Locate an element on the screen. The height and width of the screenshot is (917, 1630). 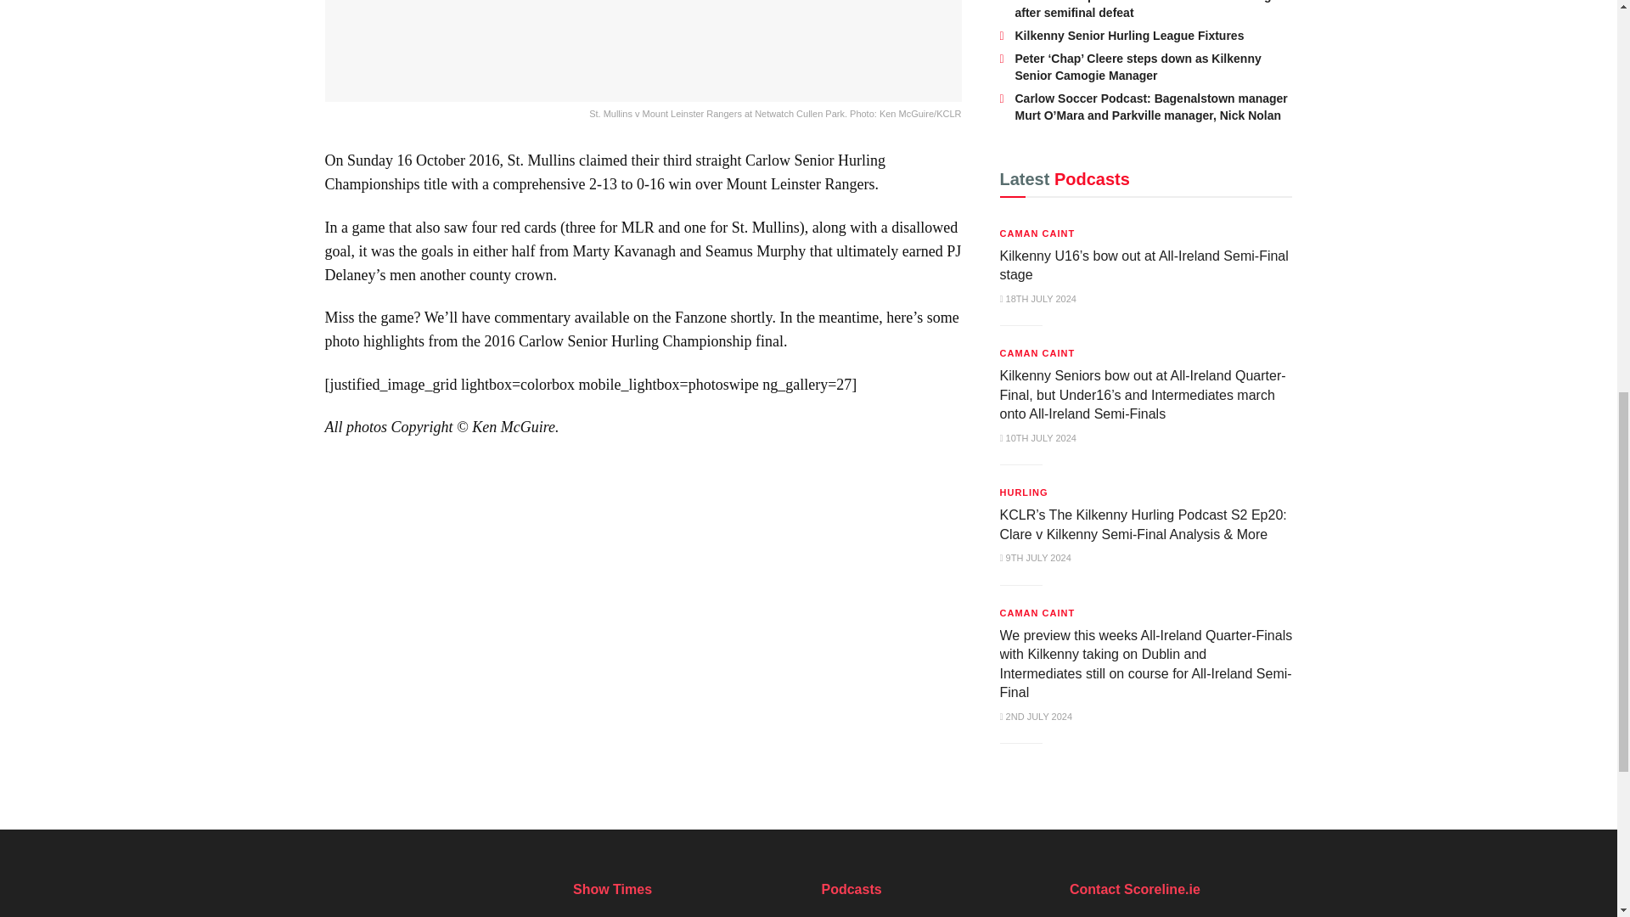
10TH JULY 2024 is located at coordinates (1037, 437).